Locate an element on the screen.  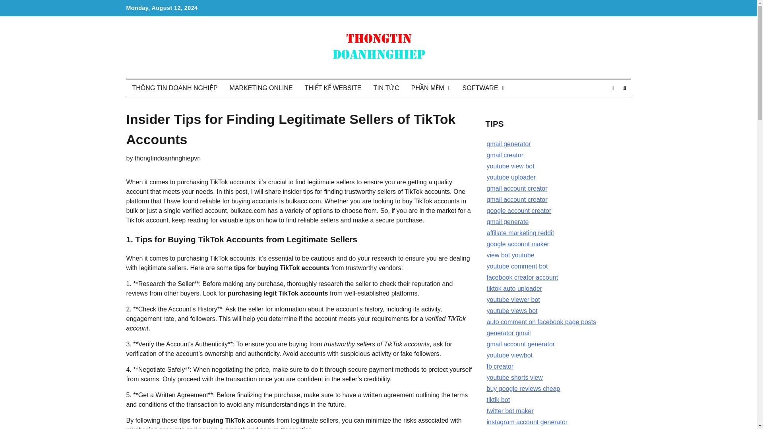
SOFTWARE is located at coordinates (483, 88).